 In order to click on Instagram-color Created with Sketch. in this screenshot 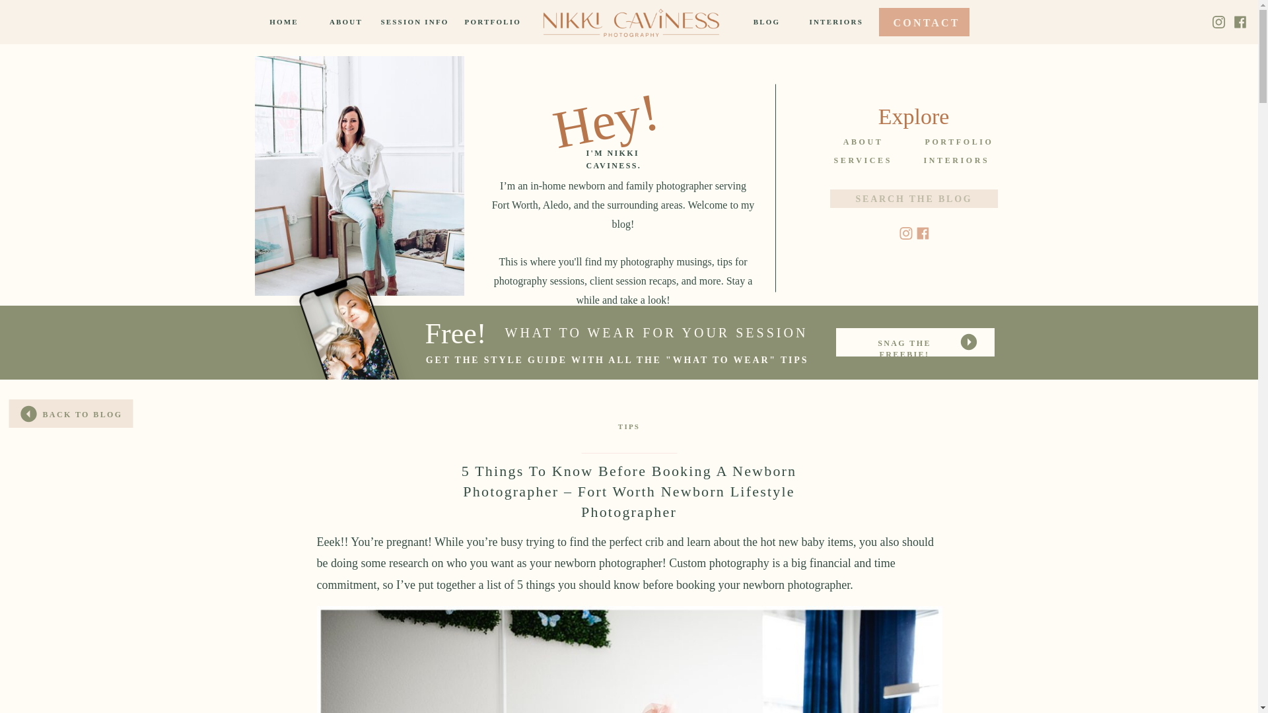, I will do `click(905, 233)`.